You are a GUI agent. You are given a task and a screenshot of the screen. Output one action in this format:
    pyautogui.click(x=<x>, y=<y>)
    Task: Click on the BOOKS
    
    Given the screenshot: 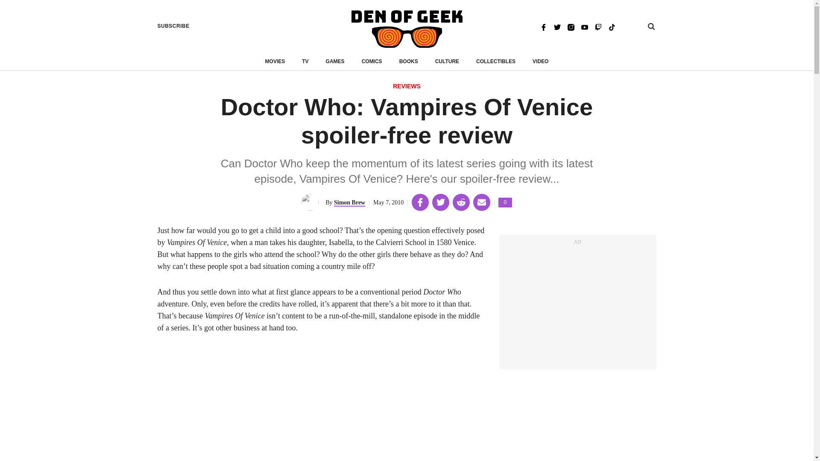 What is the action you would take?
    pyautogui.click(x=409, y=61)
    